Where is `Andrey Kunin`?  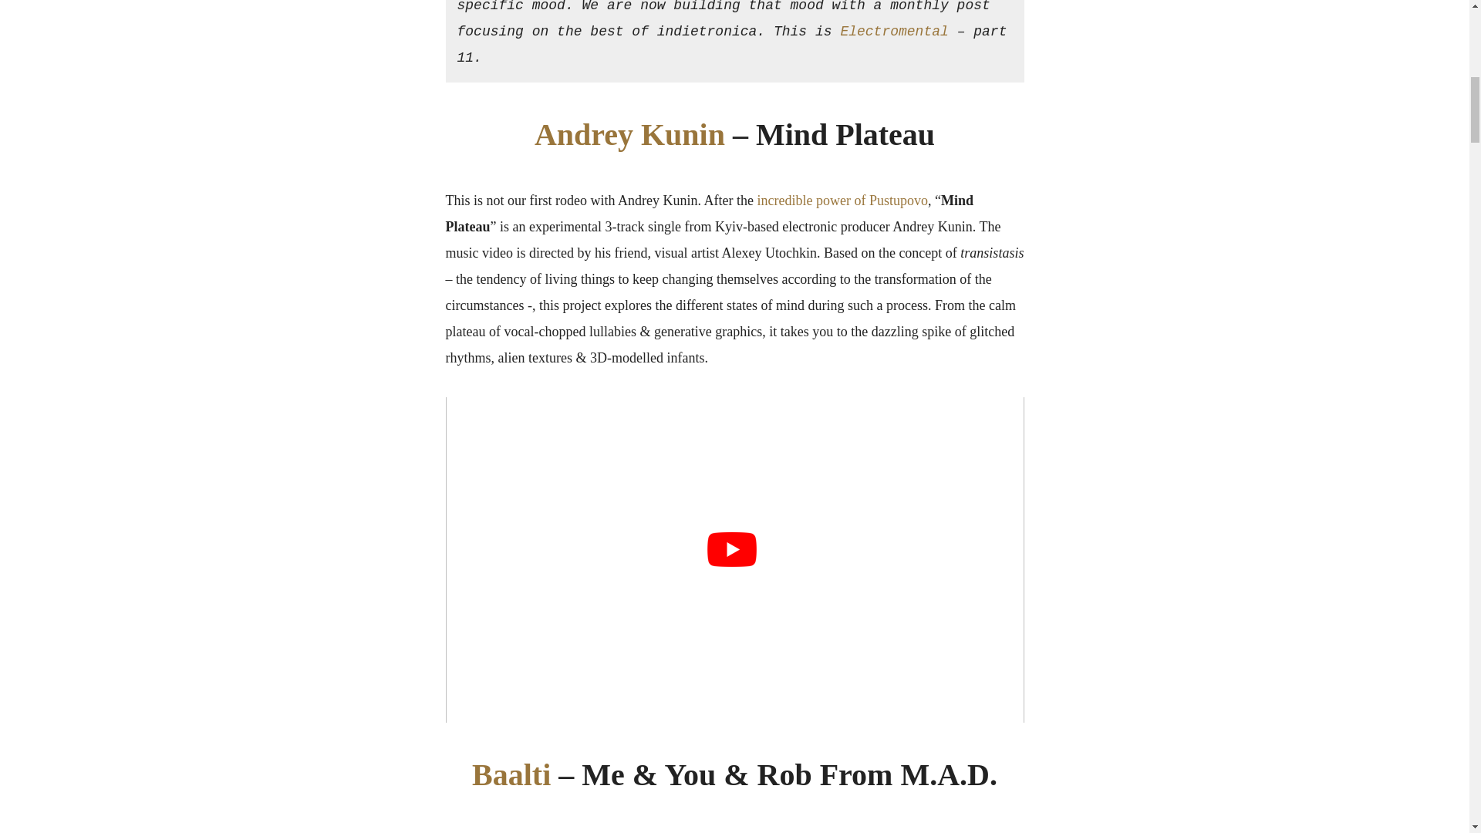 Andrey Kunin is located at coordinates (629, 134).